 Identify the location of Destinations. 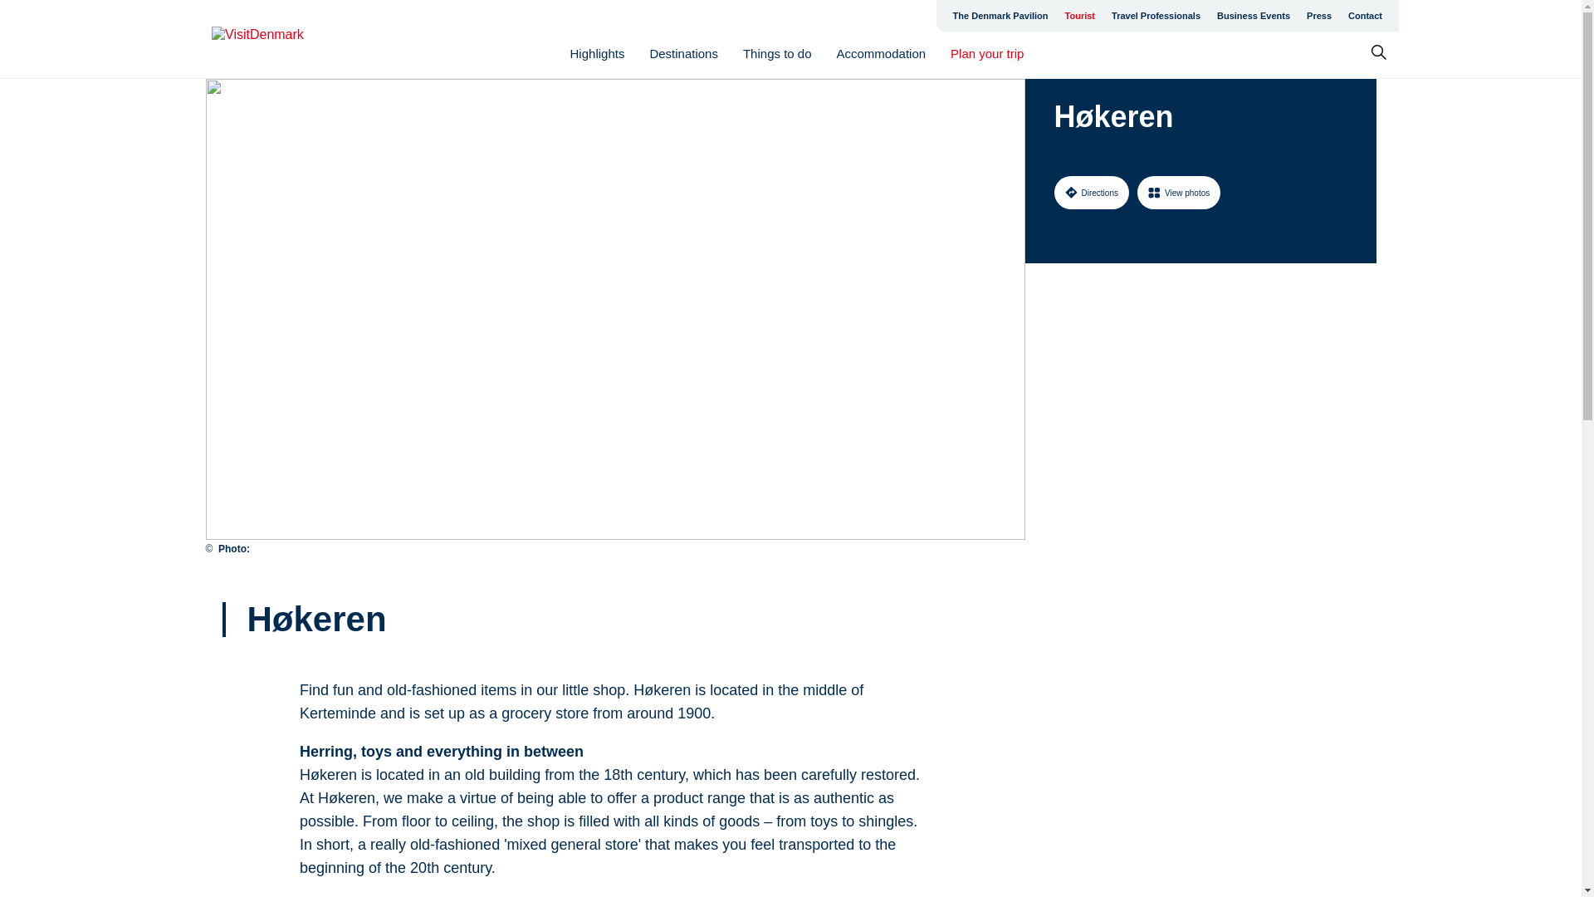
(683, 53).